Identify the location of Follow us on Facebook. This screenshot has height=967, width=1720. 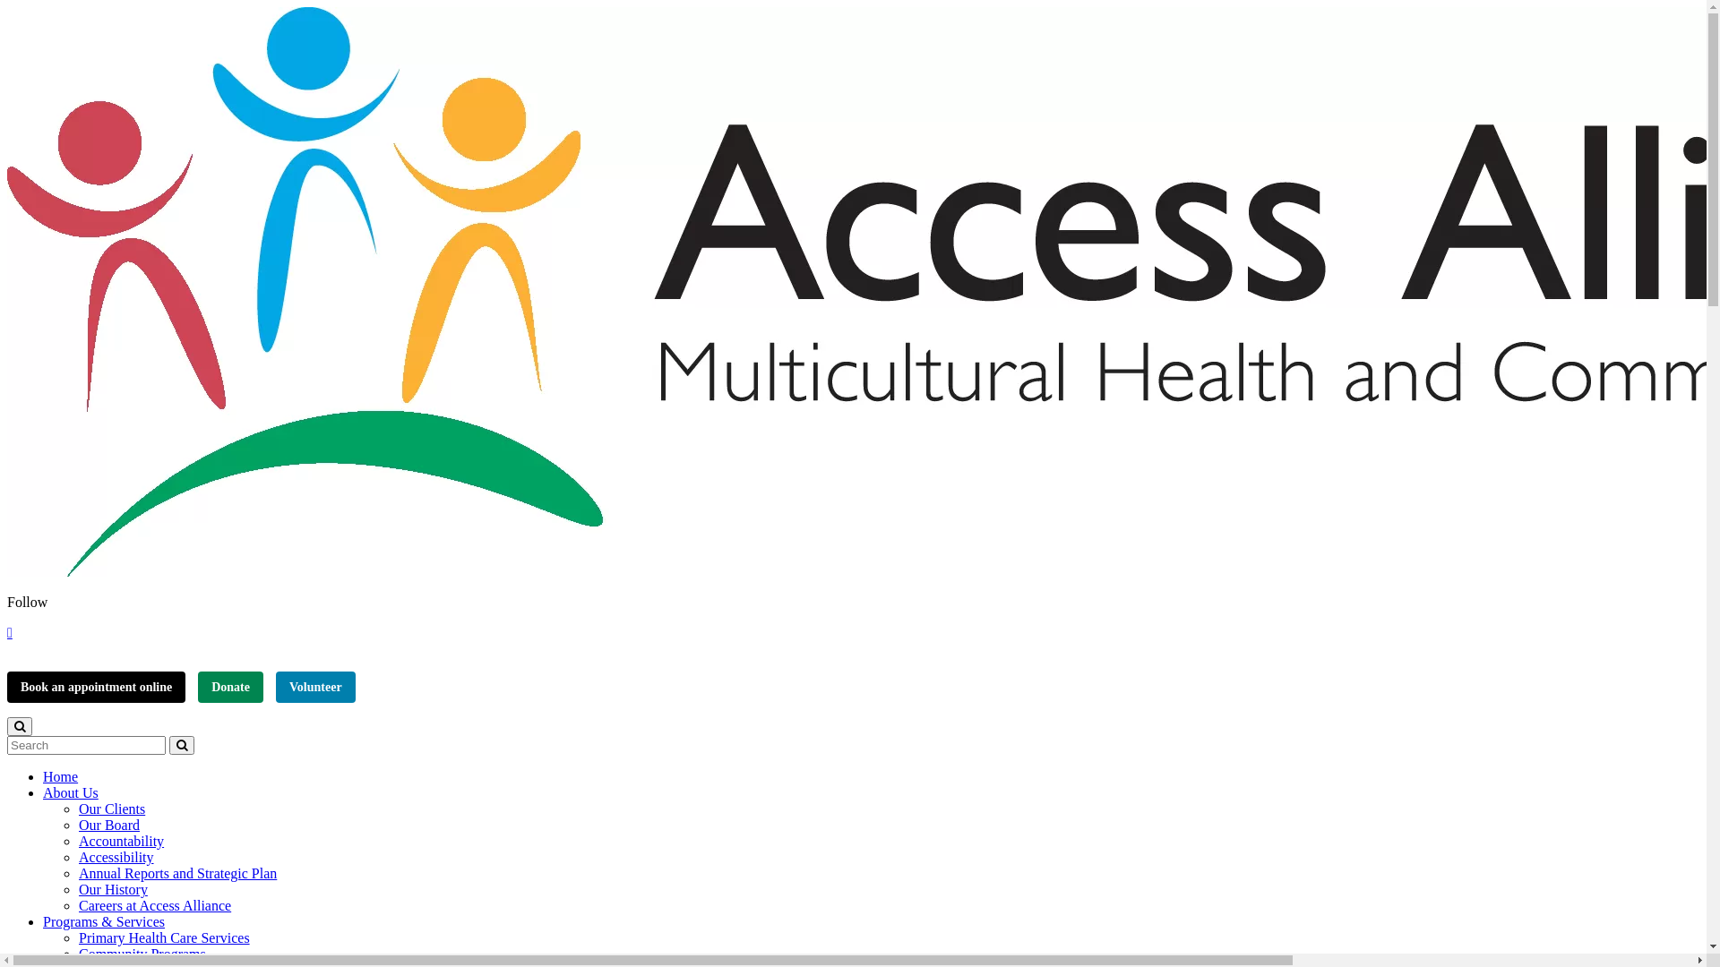
(10, 632).